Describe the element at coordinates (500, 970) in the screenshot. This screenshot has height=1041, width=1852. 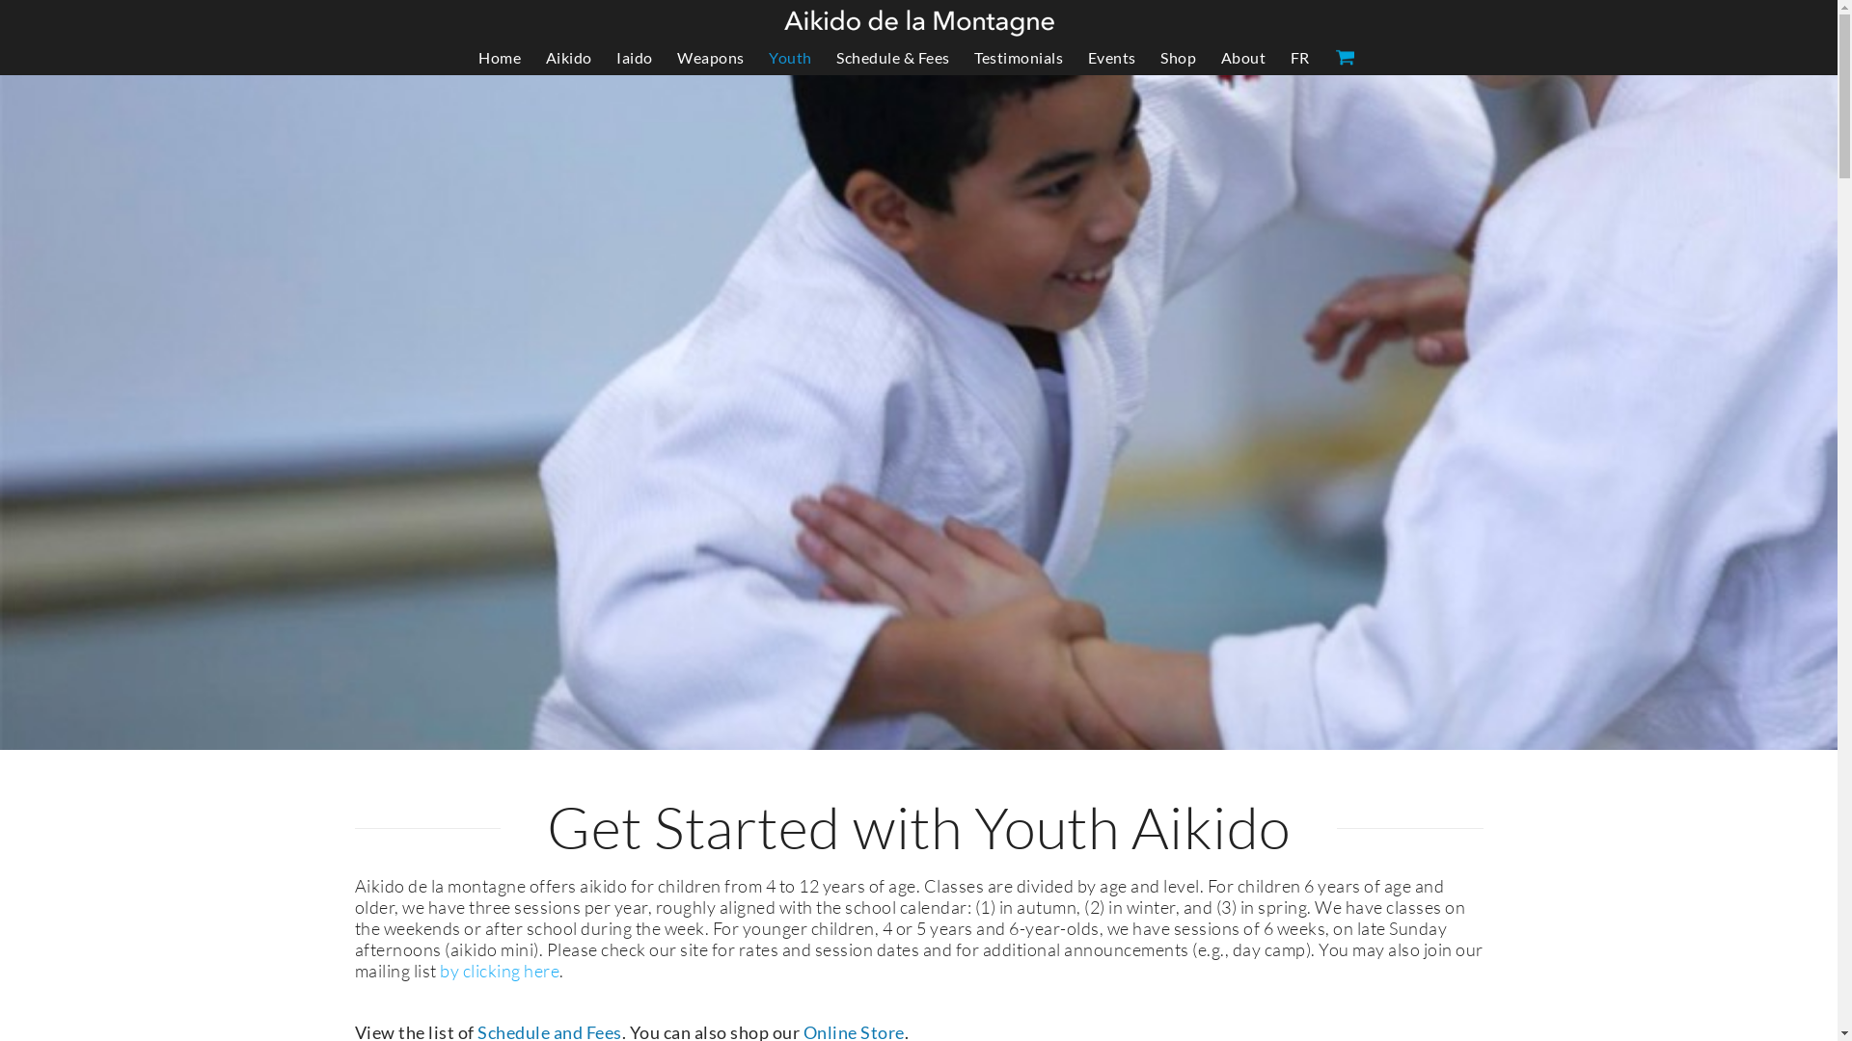
I see `by clicking here` at that location.